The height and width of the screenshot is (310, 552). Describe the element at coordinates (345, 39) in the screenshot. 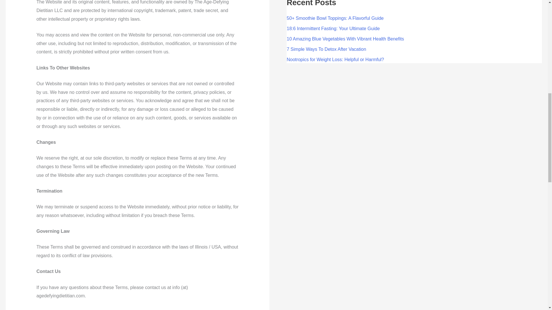

I see `10 Amazing Blue Vegetables With Vibrant Health Benefits` at that location.